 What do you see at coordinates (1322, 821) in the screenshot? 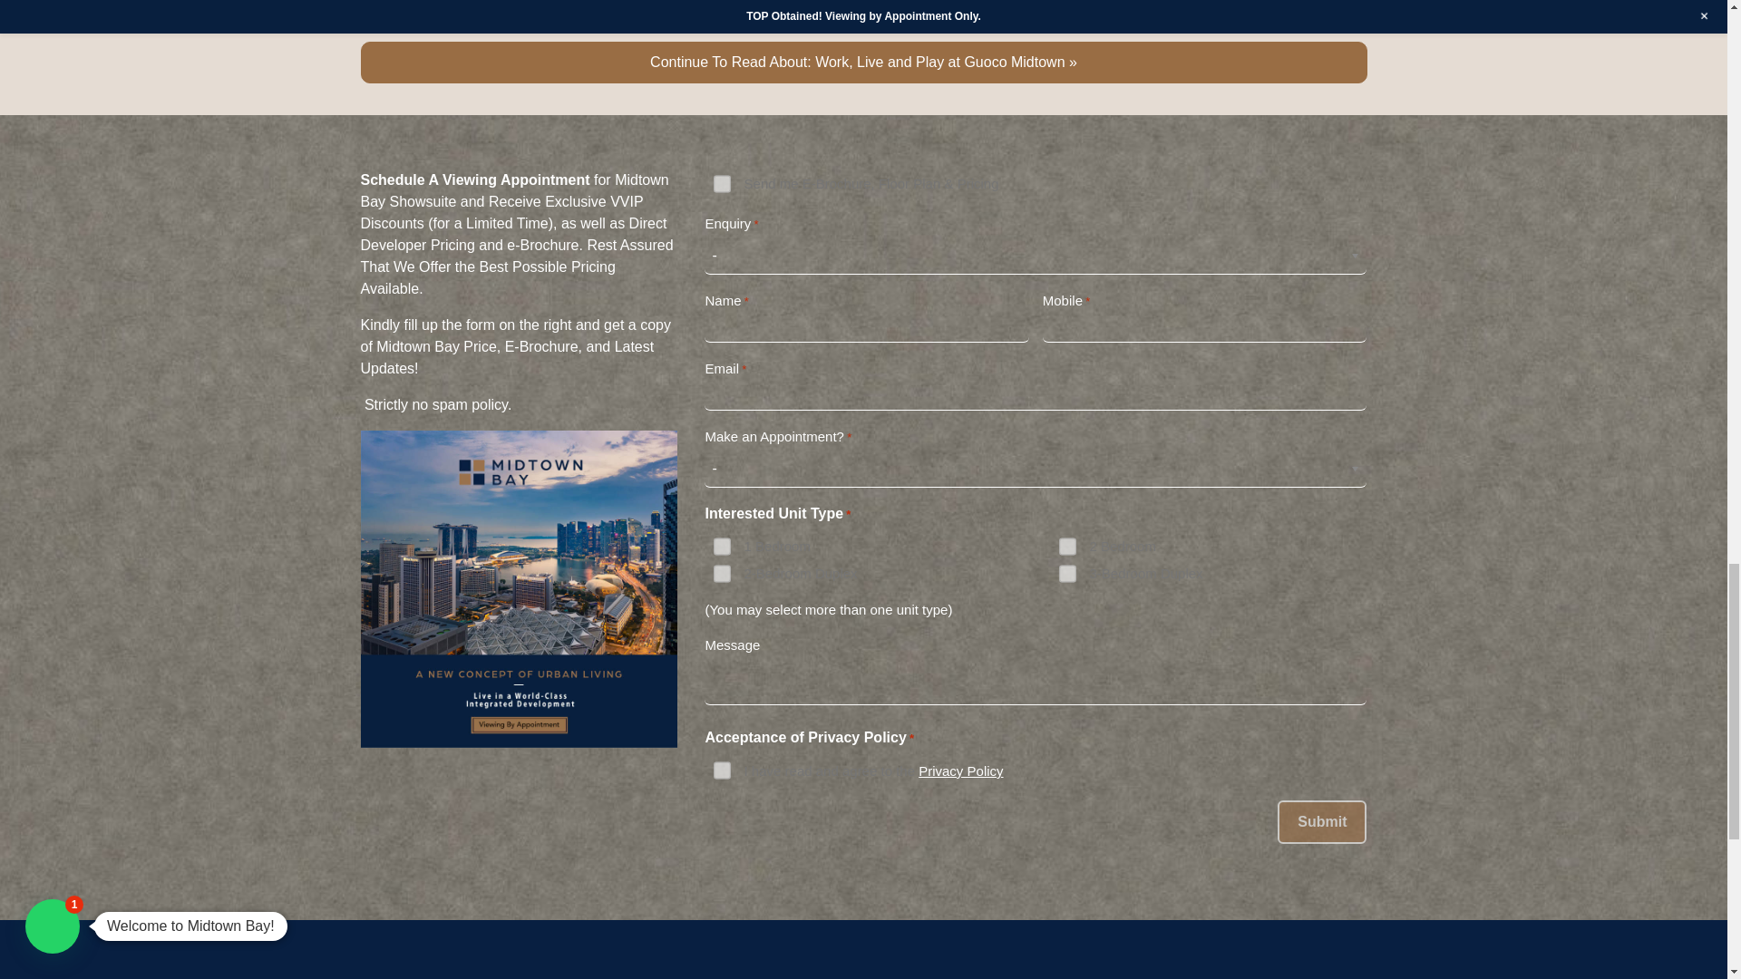
I see `Submit` at bounding box center [1322, 821].